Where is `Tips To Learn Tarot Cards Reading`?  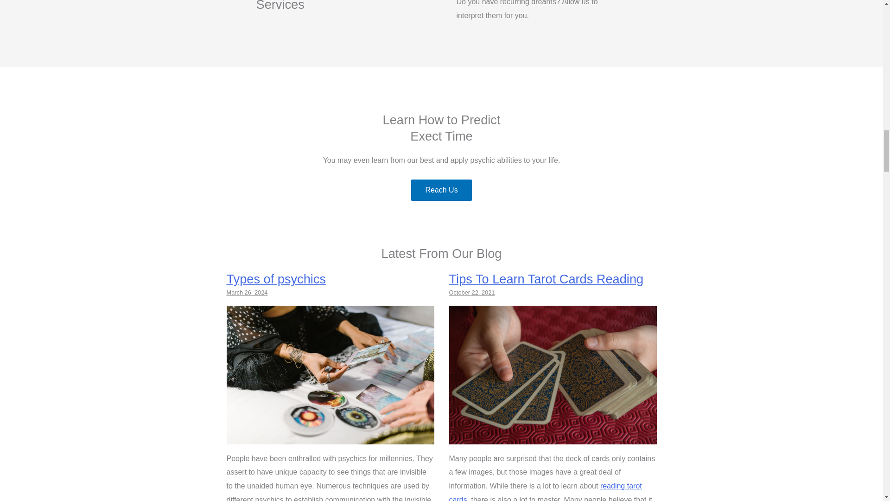 Tips To Learn Tarot Cards Reading is located at coordinates (553, 437).